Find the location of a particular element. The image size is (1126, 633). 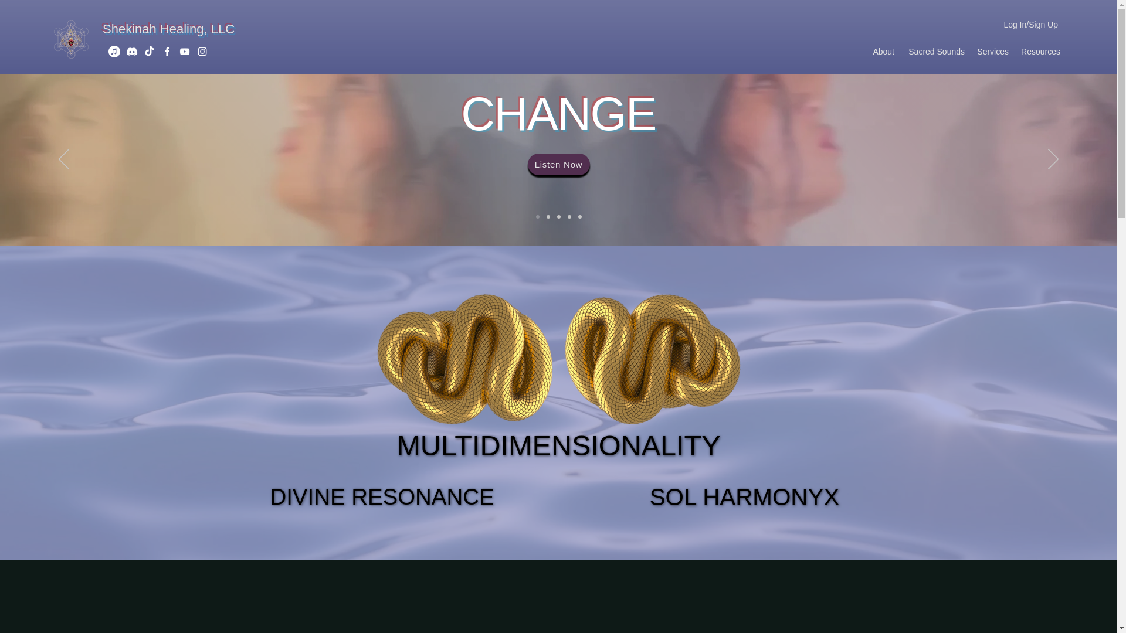

About is located at coordinates (559, 164).